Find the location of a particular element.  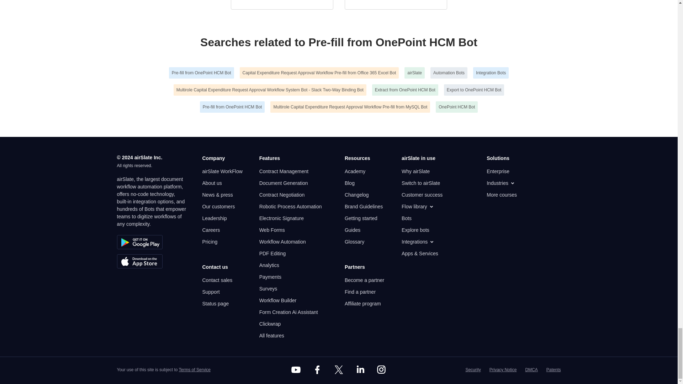

LinkedIn is located at coordinates (360, 370).